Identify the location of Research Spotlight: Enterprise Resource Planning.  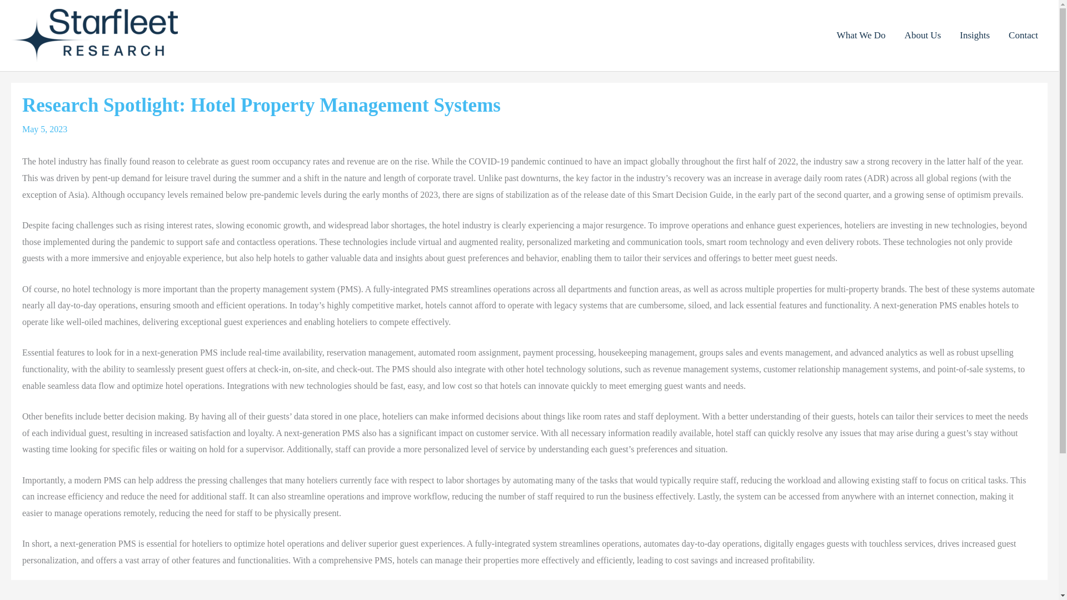
(42, 599).